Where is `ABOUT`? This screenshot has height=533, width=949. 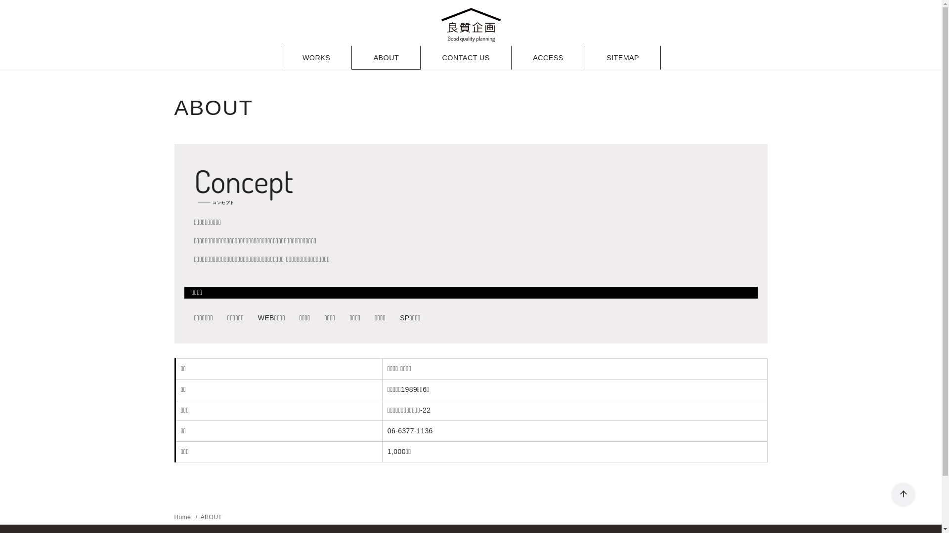
ABOUT is located at coordinates (212, 517).